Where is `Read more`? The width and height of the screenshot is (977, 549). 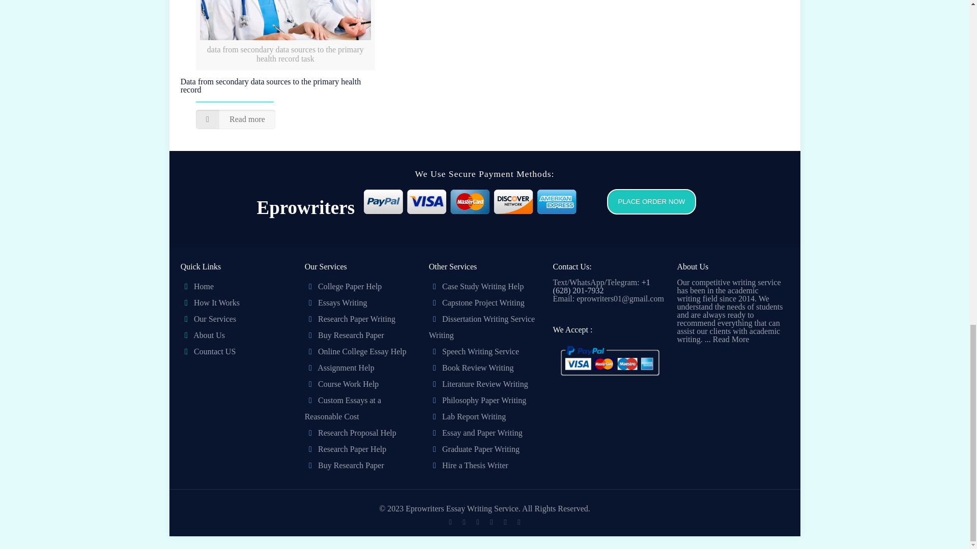
Read more is located at coordinates (236, 119).